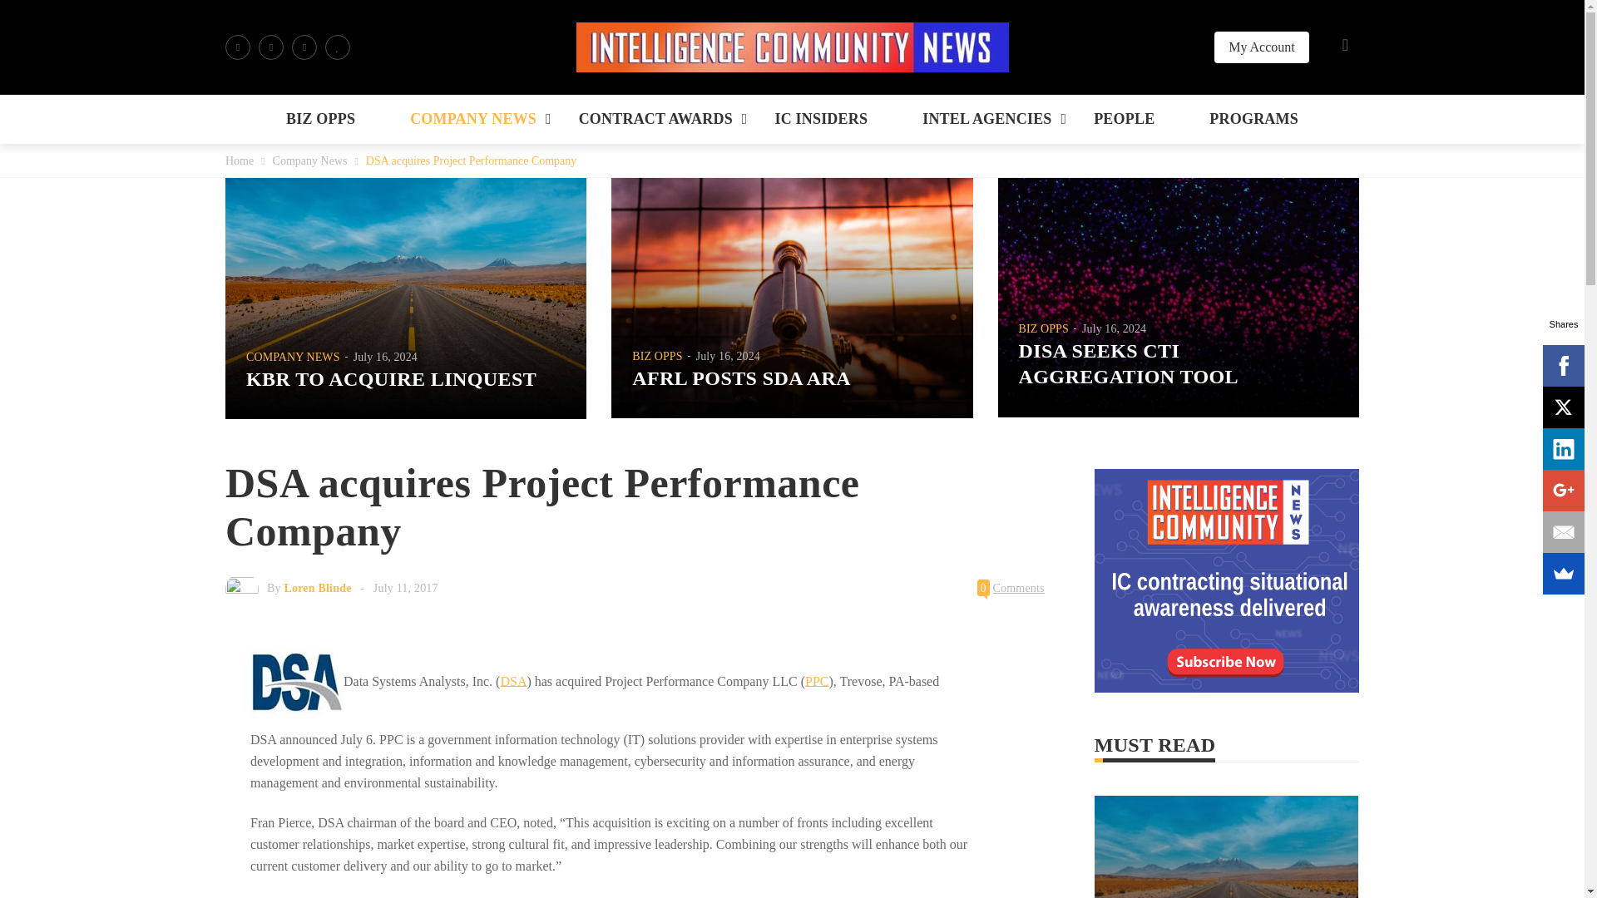 The height and width of the screenshot is (898, 1597). Describe the element at coordinates (655, 119) in the screenshot. I see `CONTRACT AWARDS` at that location.